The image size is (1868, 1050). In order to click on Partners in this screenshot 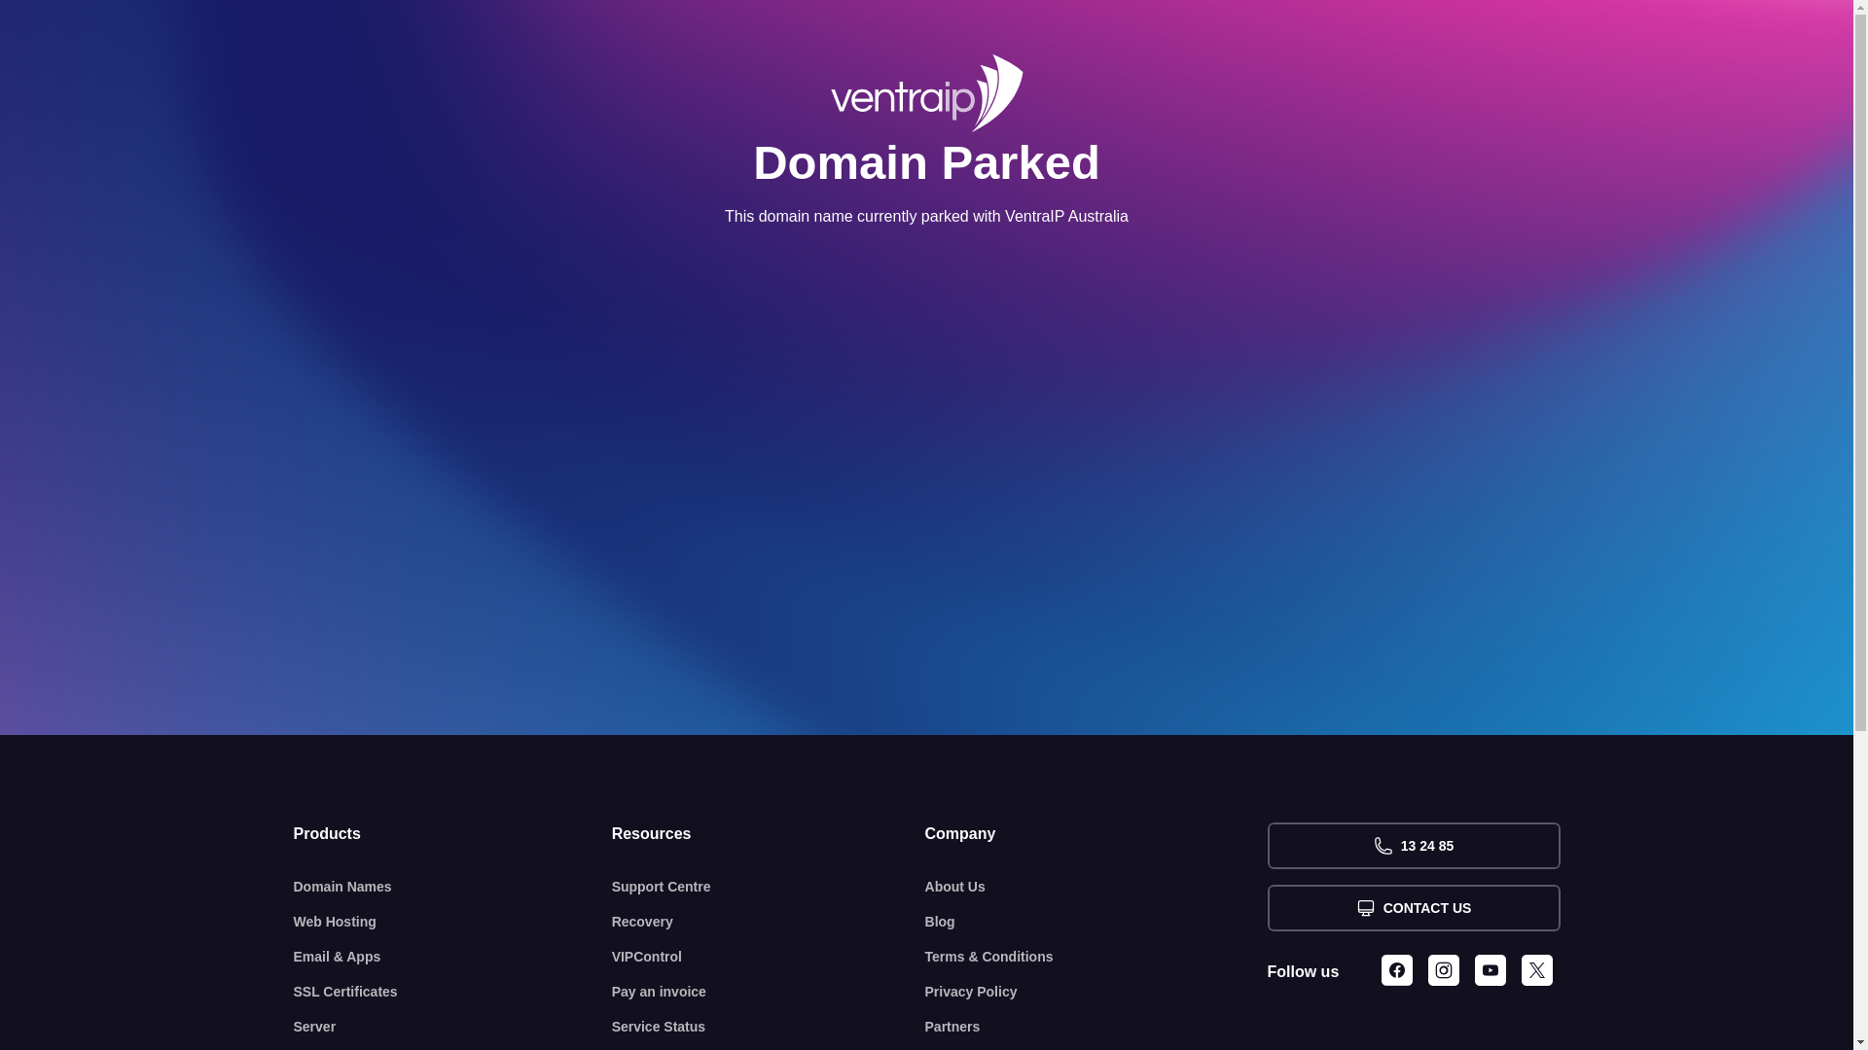, I will do `click(1096, 1027)`.